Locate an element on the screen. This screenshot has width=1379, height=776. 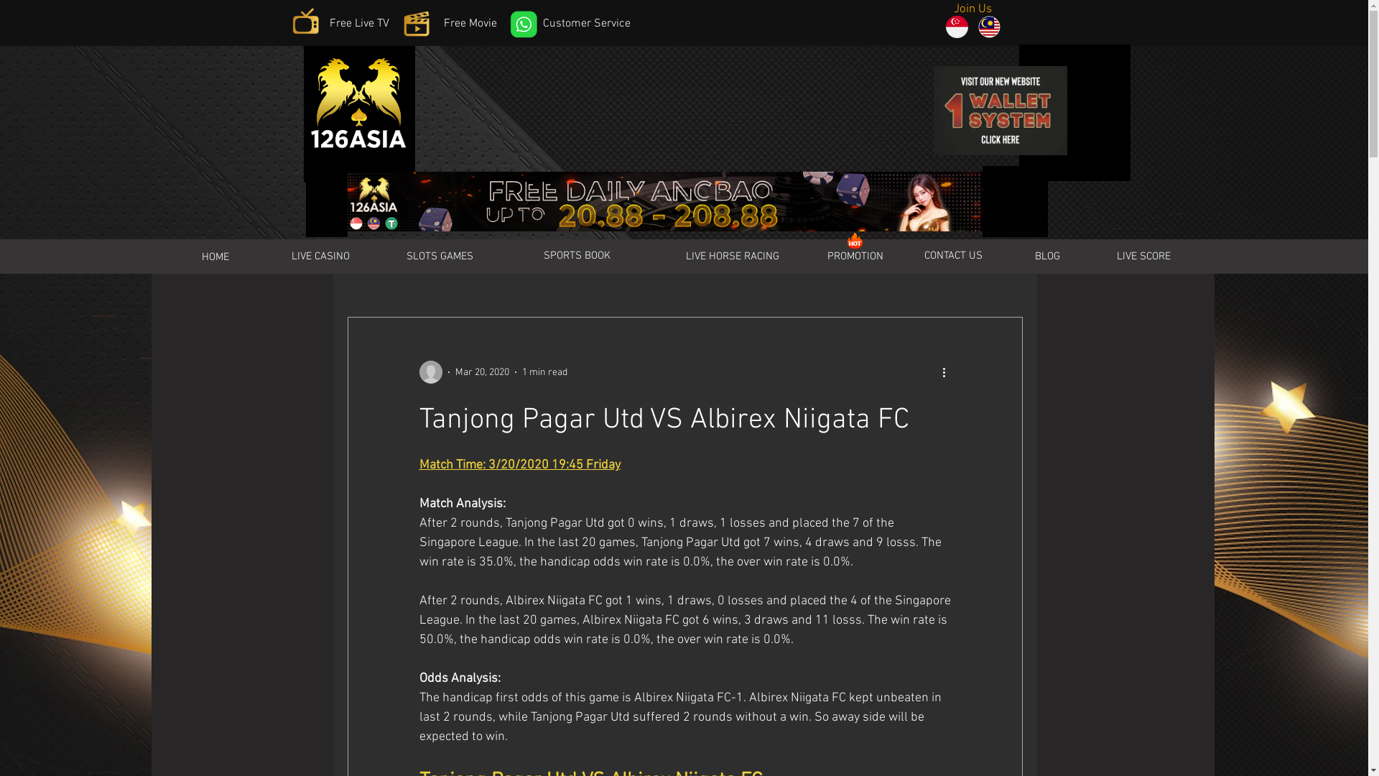
SLOTS GAMES is located at coordinates (440, 257).